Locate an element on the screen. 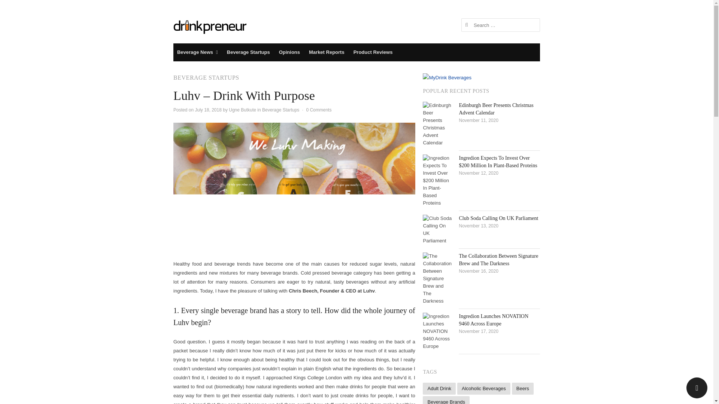 The image size is (719, 404). July 18, 2018 is located at coordinates (208, 110).